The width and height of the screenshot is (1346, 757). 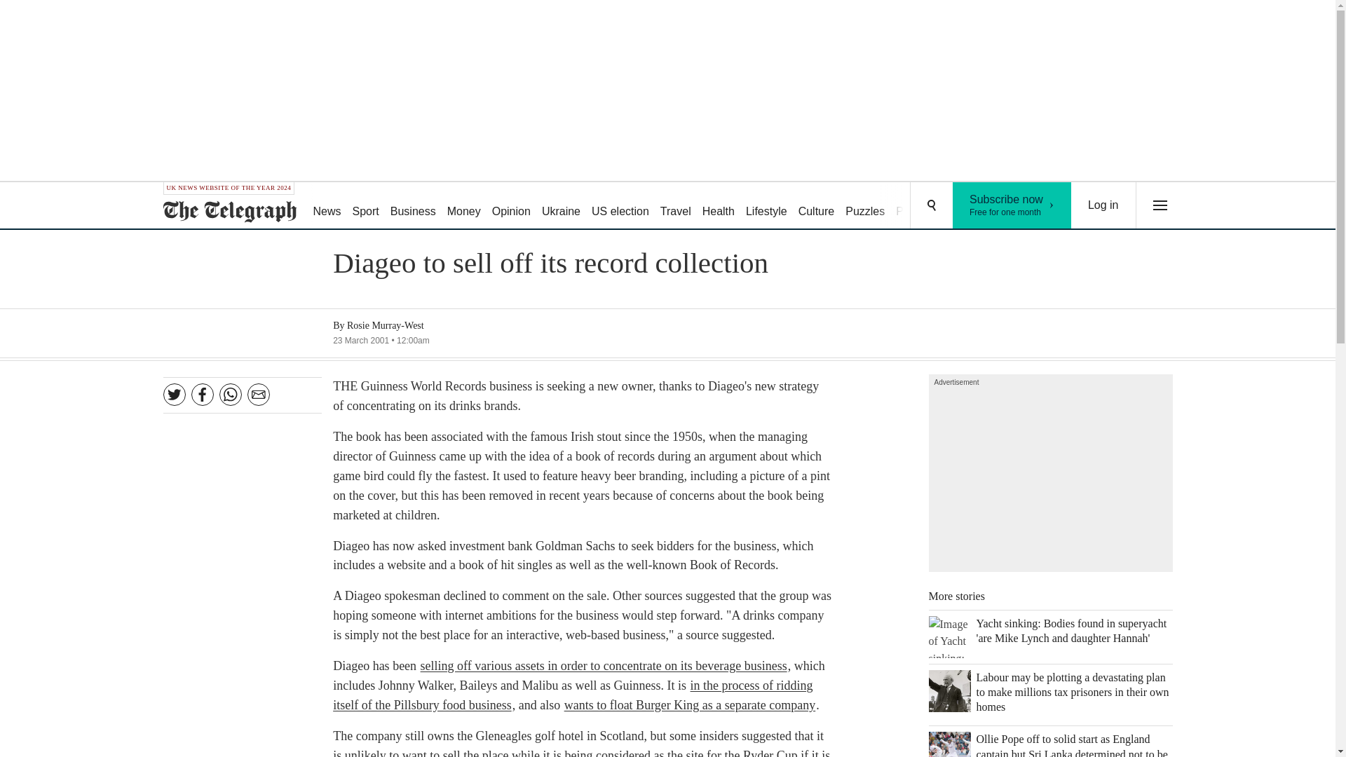 I want to click on Money, so click(x=463, y=206).